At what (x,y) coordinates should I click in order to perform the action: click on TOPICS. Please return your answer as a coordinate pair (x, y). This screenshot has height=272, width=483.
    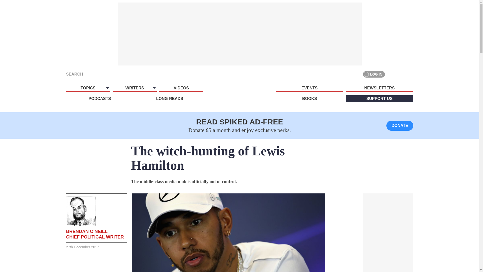
    Looking at the image, I should click on (88, 88).